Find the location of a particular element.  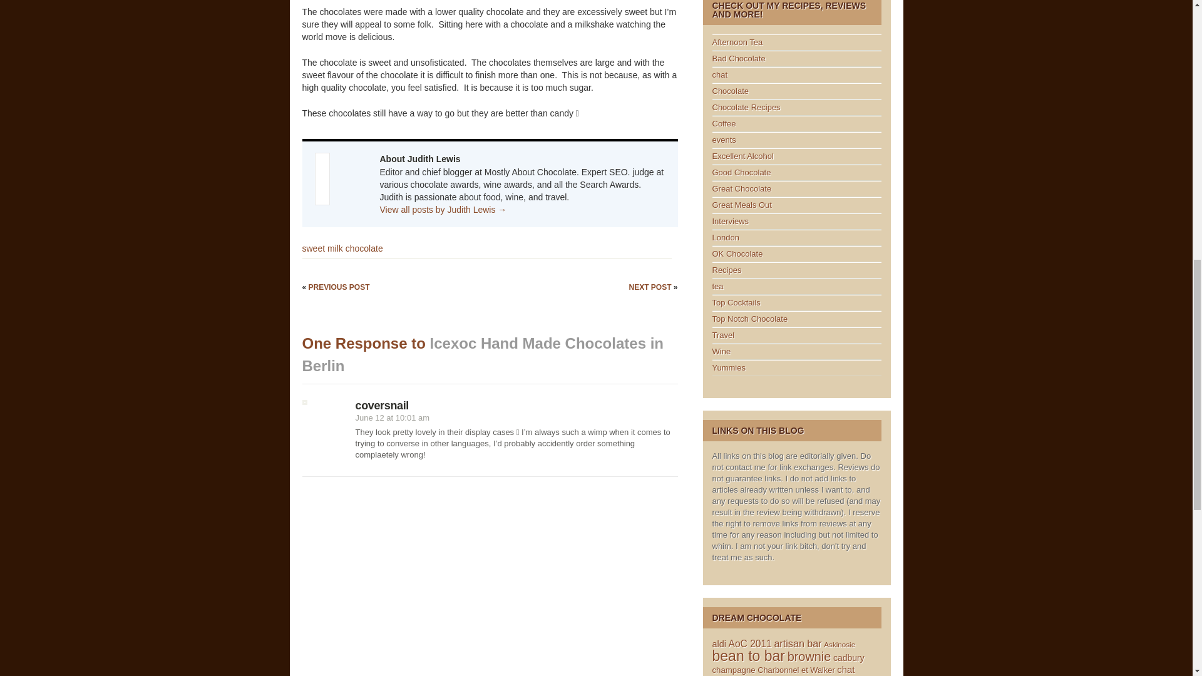

chat is located at coordinates (720, 75).